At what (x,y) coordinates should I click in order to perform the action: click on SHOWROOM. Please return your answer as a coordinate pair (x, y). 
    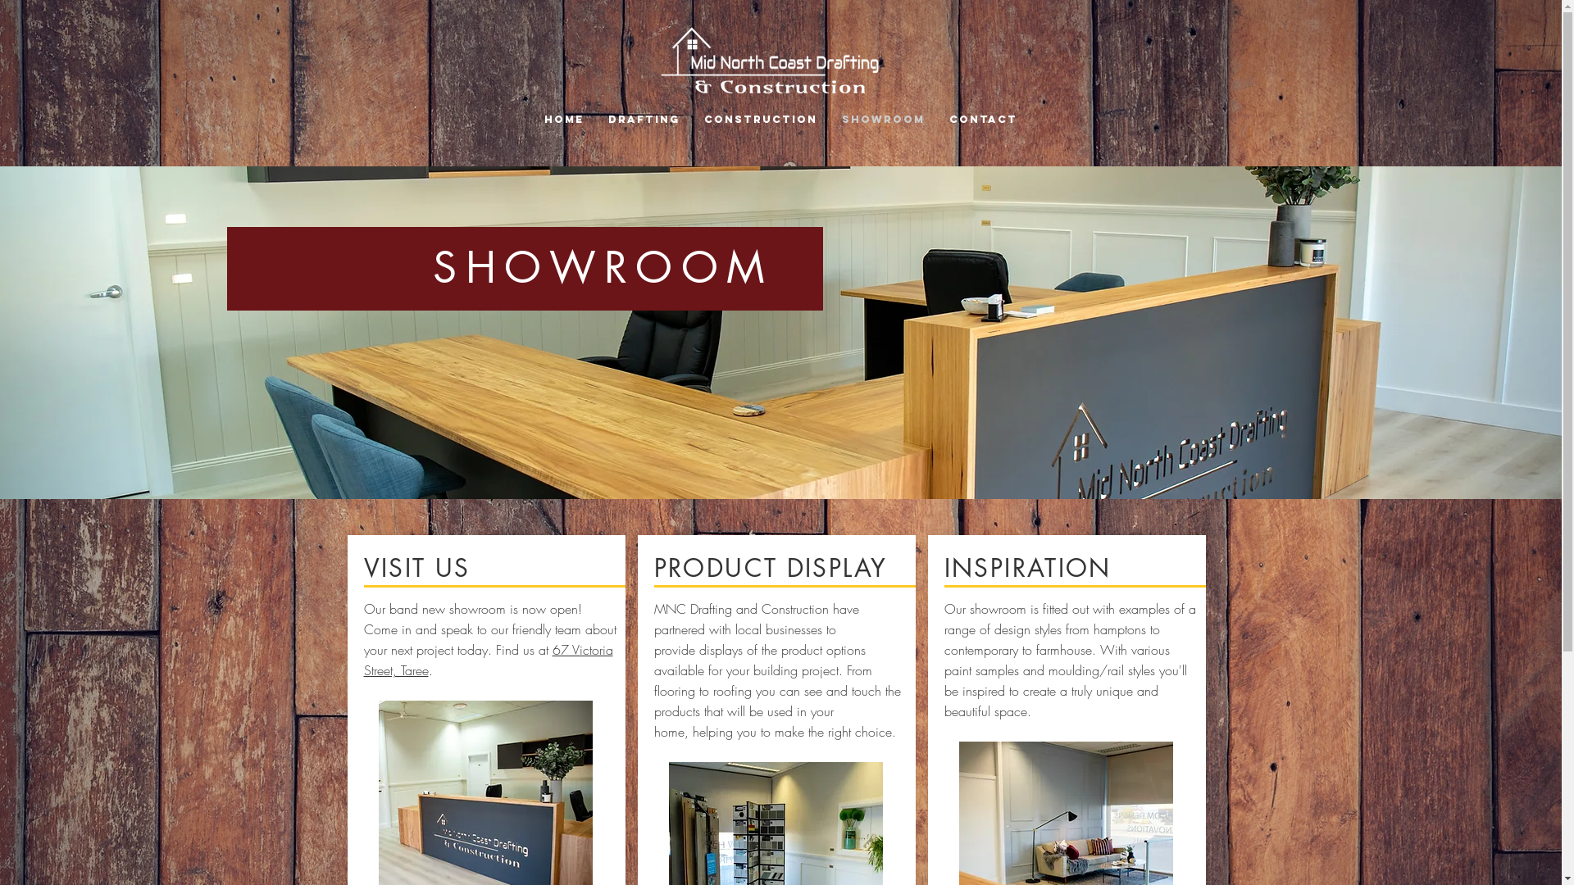
    Looking at the image, I should click on (884, 118).